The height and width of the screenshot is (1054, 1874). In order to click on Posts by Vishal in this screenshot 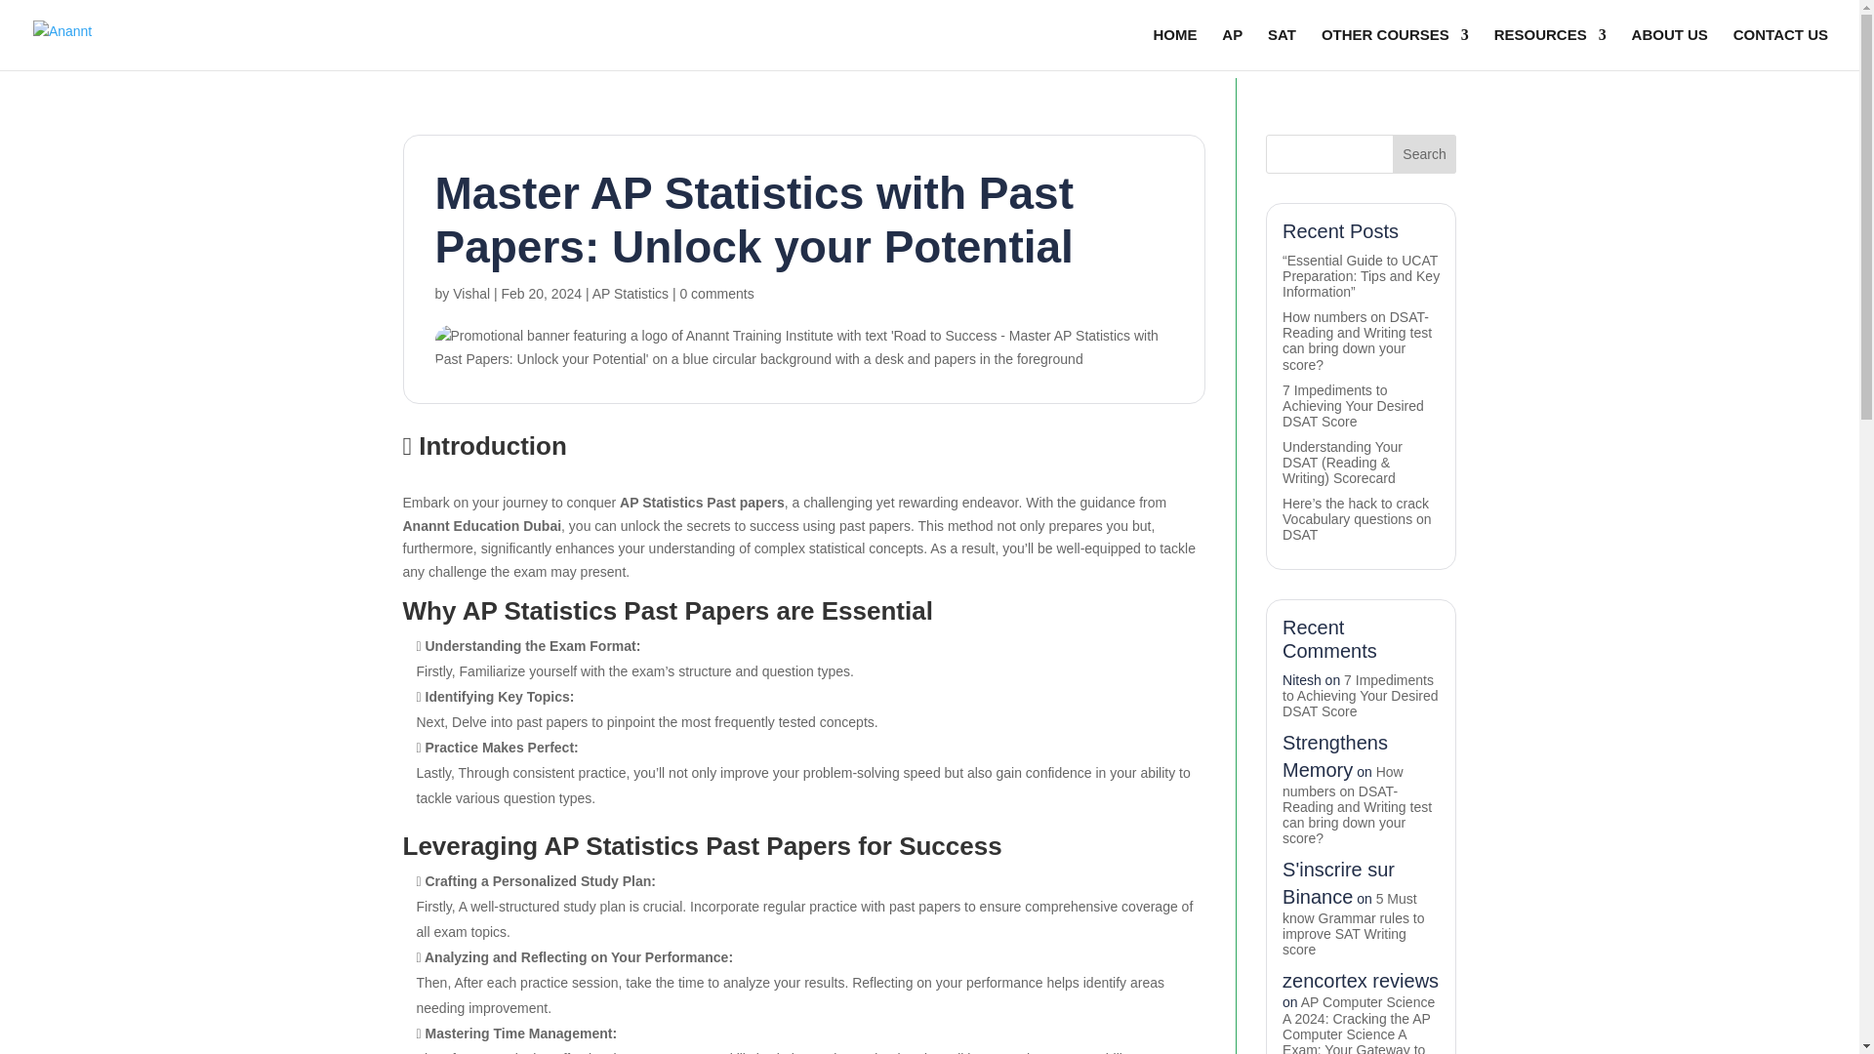, I will do `click(470, 293)`.